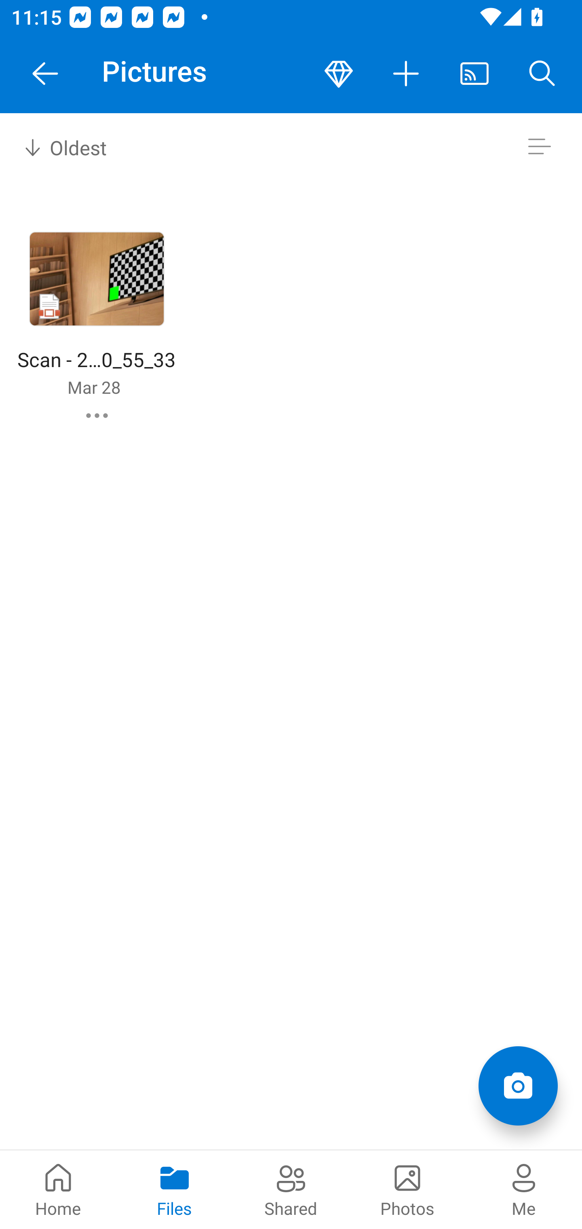  I want to click on Add items Scan, so click(518, 1086).